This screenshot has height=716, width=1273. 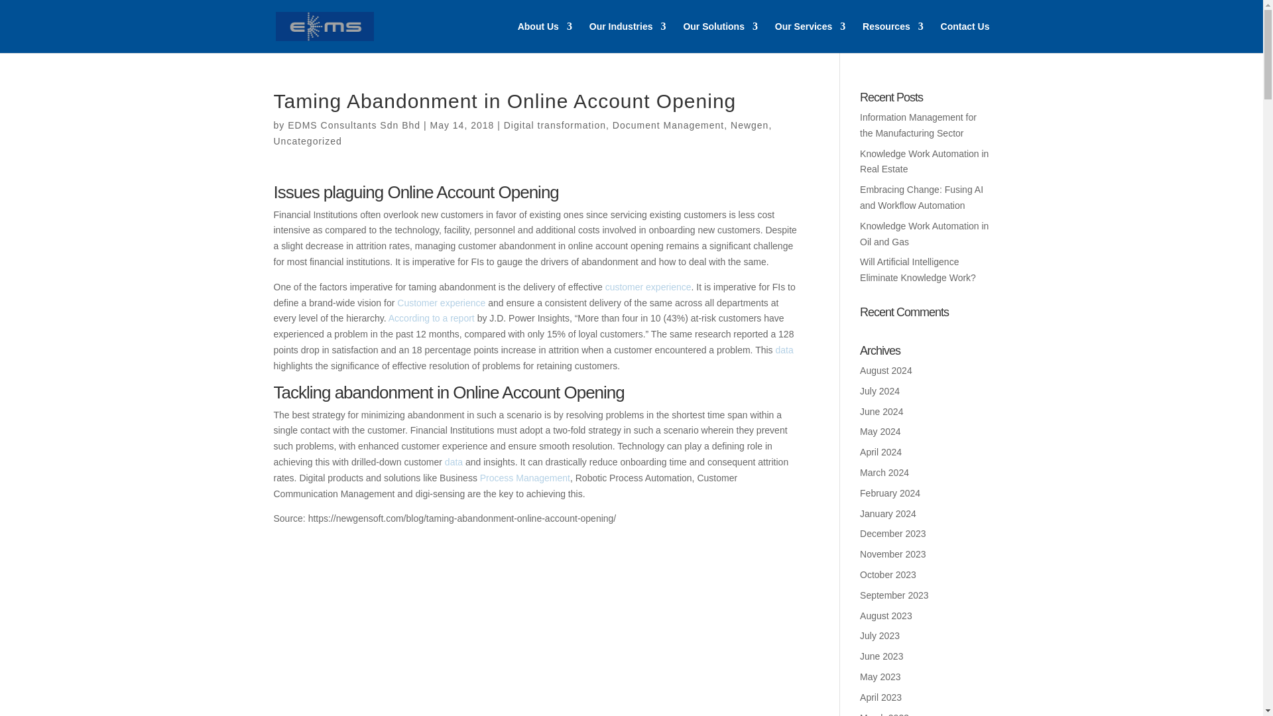 I want to click on Resources, so click(x=893, y=37).